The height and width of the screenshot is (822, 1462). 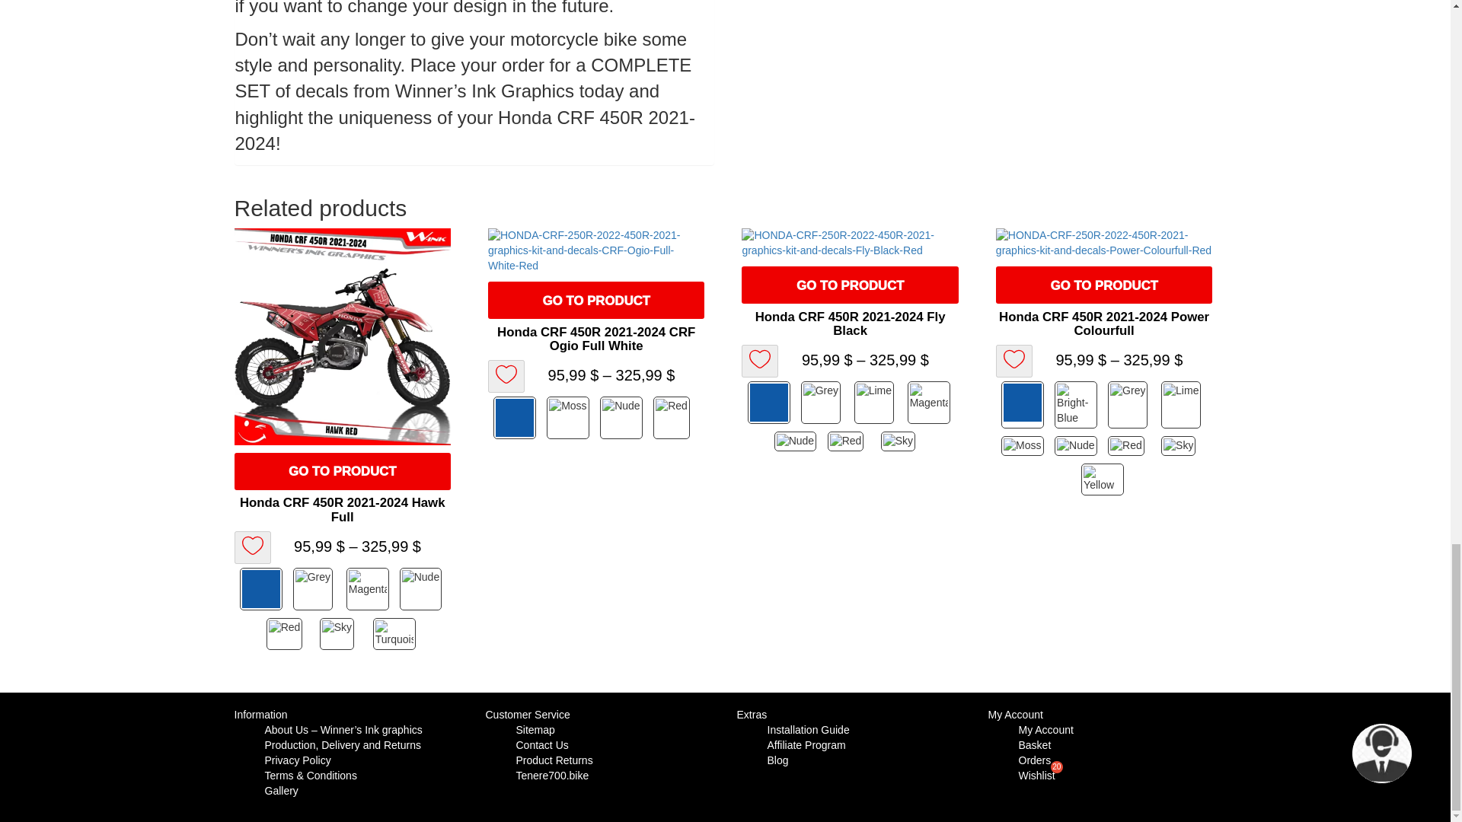 What do you see at coordinates (316, 589) in the screenshot?
I see `Grey` at bounding box center [316, 589].